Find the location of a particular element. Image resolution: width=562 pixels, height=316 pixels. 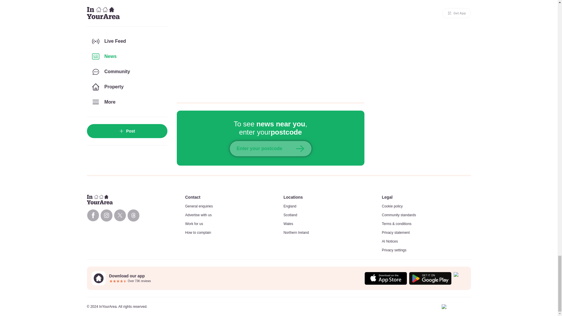

InYourArea X is located at coordinates (119, 215).